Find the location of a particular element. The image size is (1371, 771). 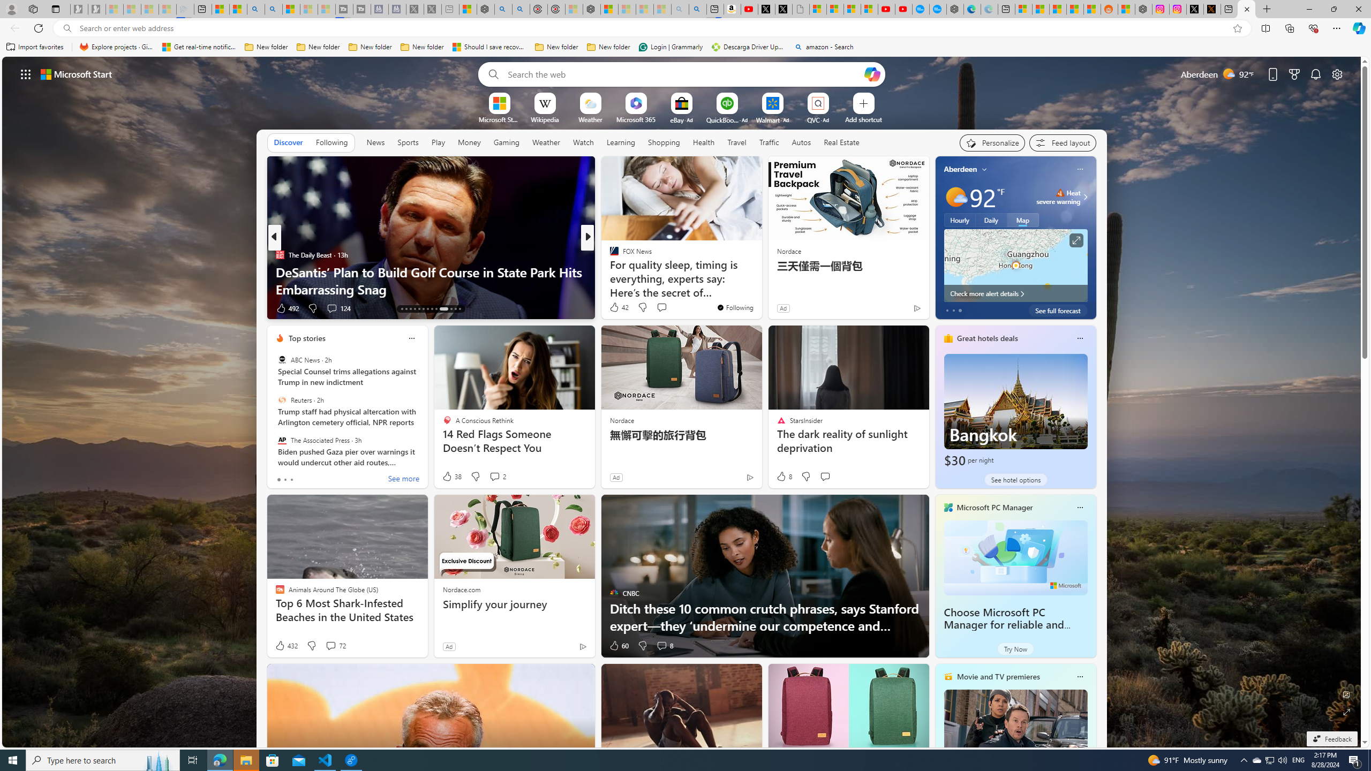

79 Like is located at coordinates (615, 308).